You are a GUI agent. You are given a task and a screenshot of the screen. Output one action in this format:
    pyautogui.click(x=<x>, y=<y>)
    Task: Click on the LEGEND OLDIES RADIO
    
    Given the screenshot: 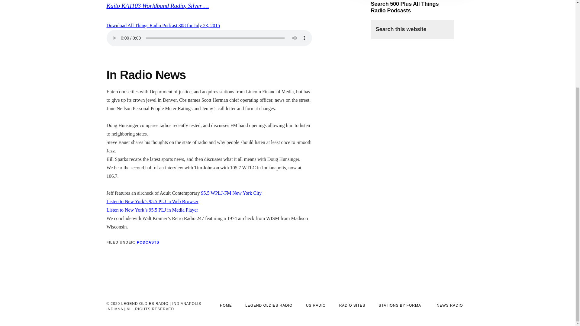 What is the action you would take?
    pyautogui.click(x=269, y=305)
    